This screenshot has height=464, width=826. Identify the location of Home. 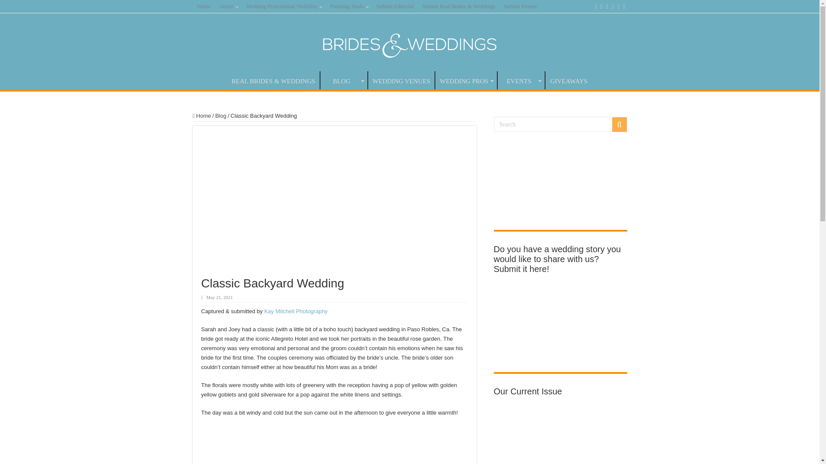
(203, 6).